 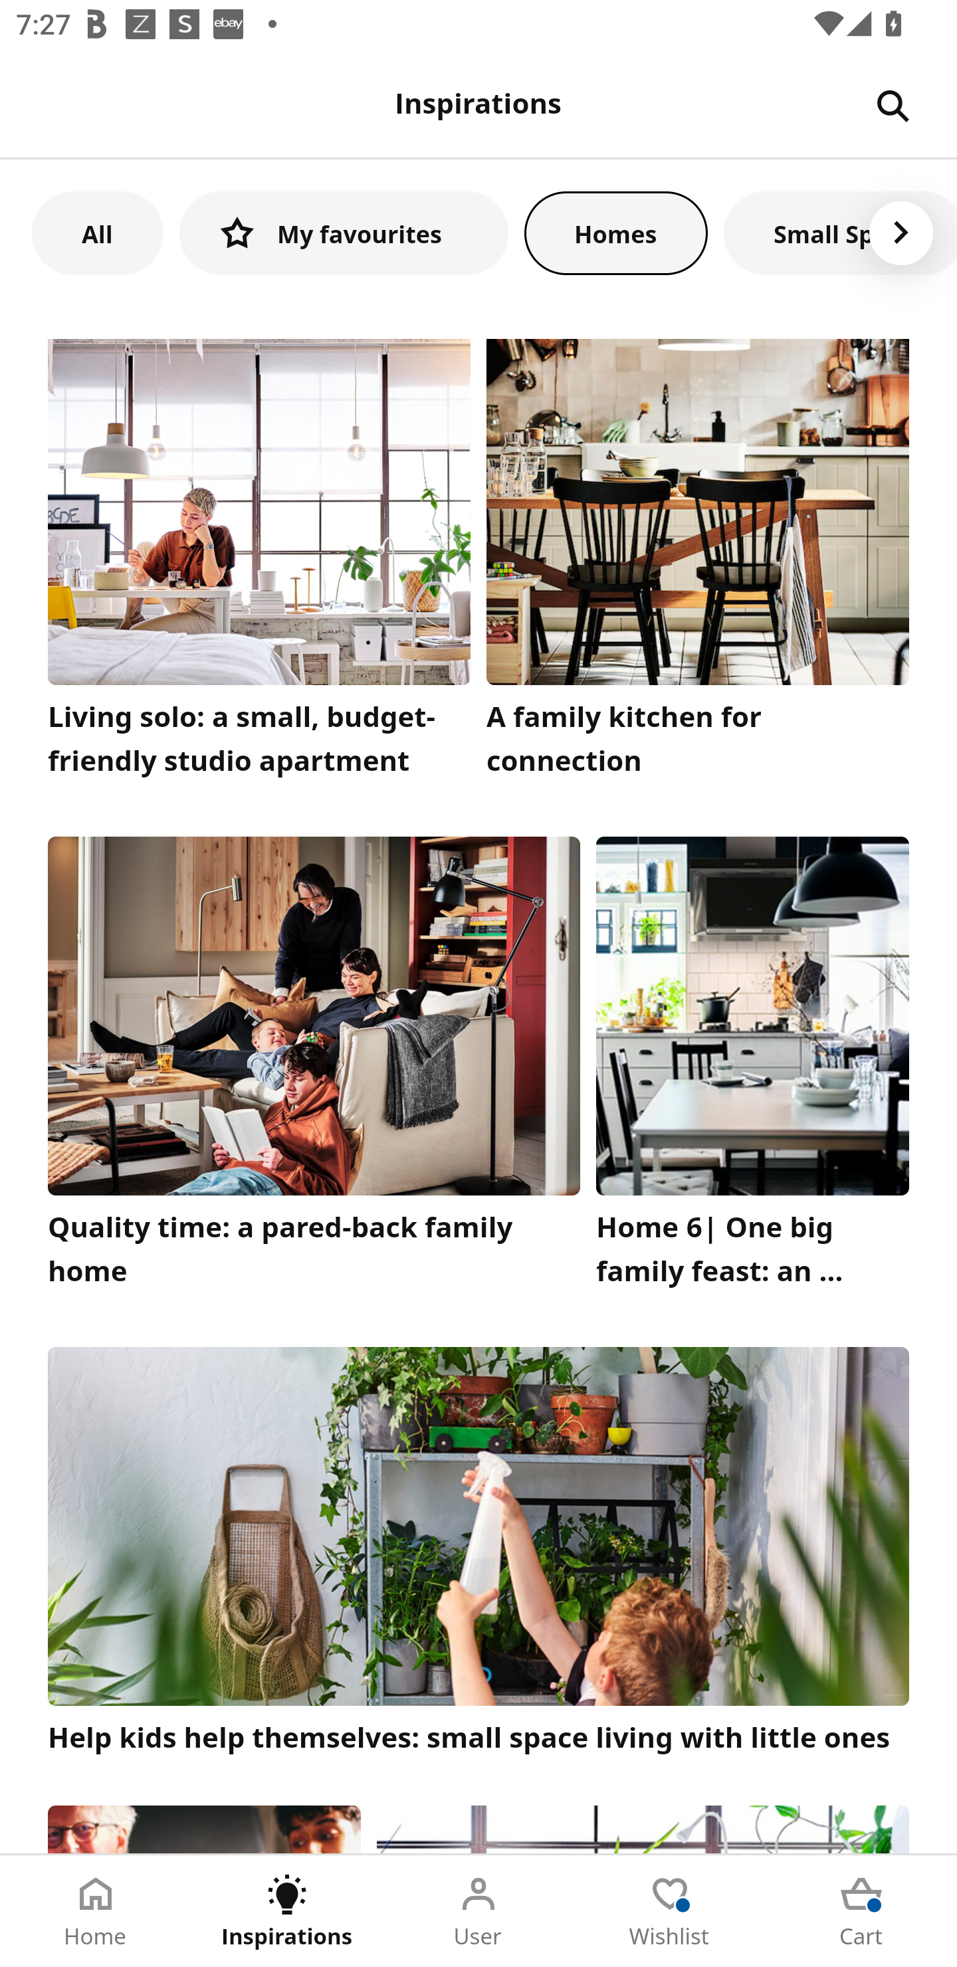 I want to click on User
Tab 3 of 5, so click(x=478, y=1911).